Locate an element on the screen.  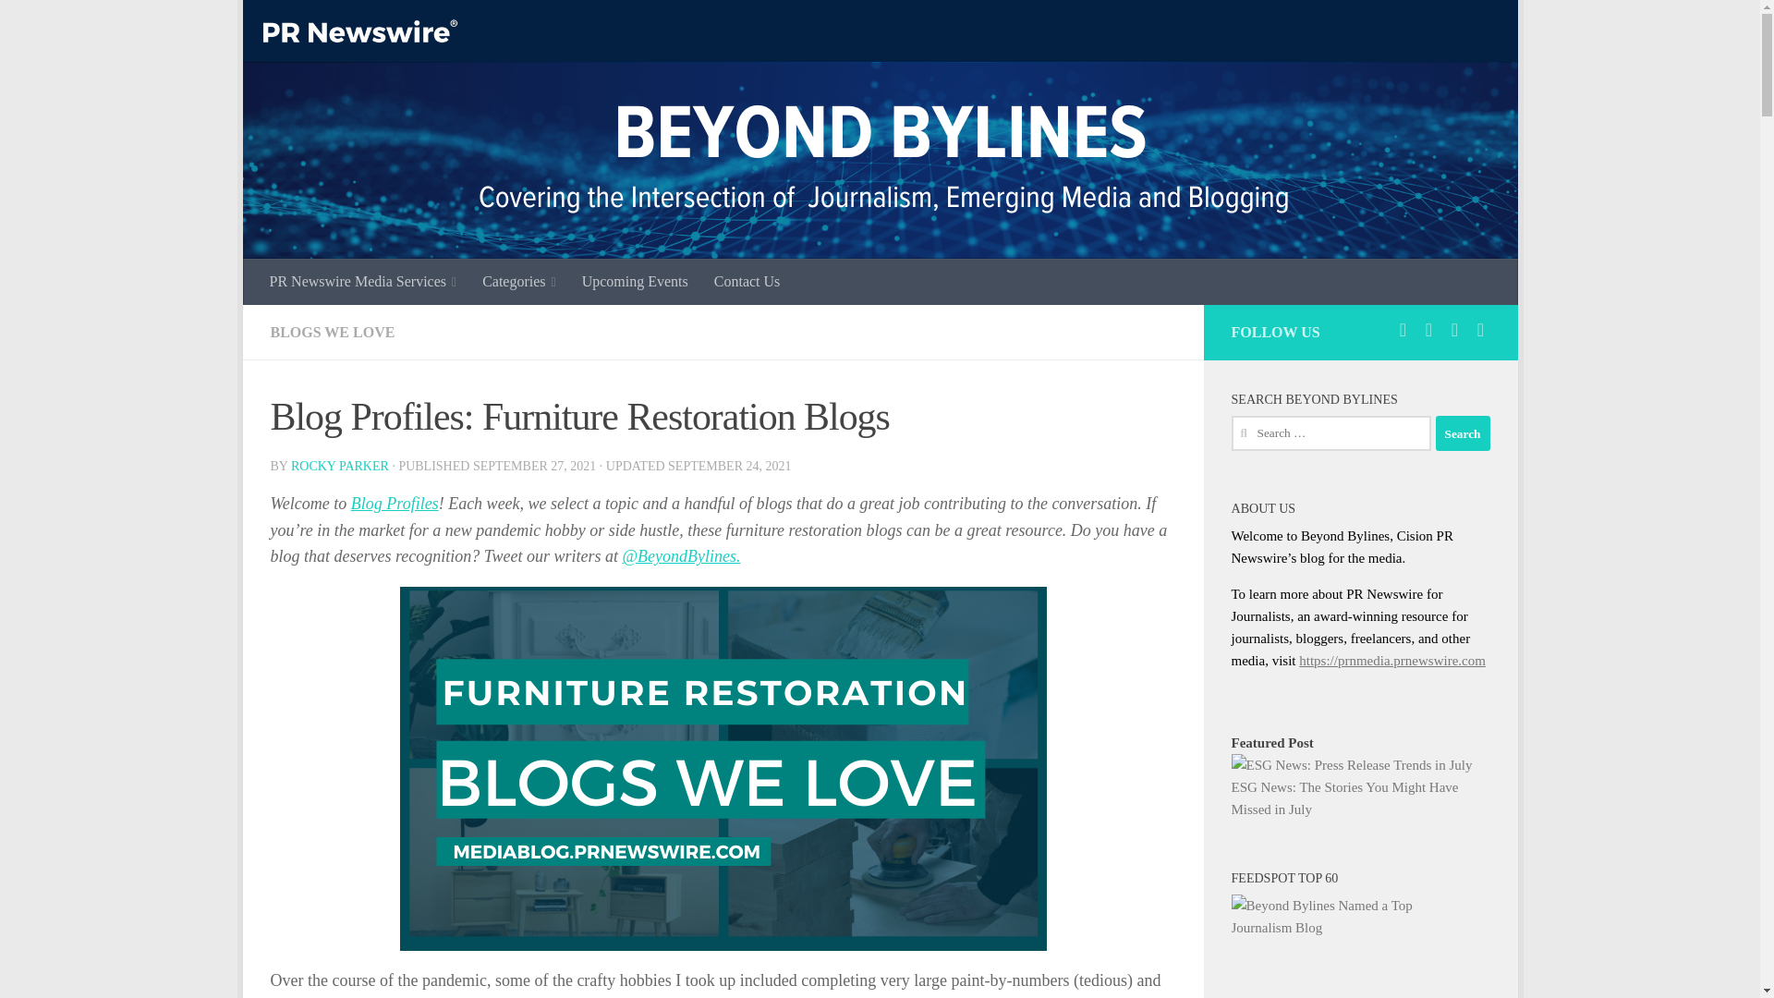
PR Newswire Media Services is located at coordinates (363, 281).